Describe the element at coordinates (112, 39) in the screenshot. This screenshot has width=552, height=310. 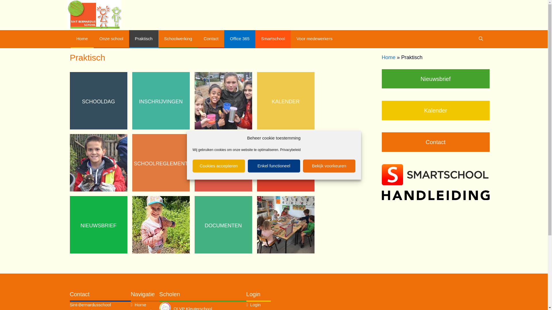
I see `Onze school` at that location.